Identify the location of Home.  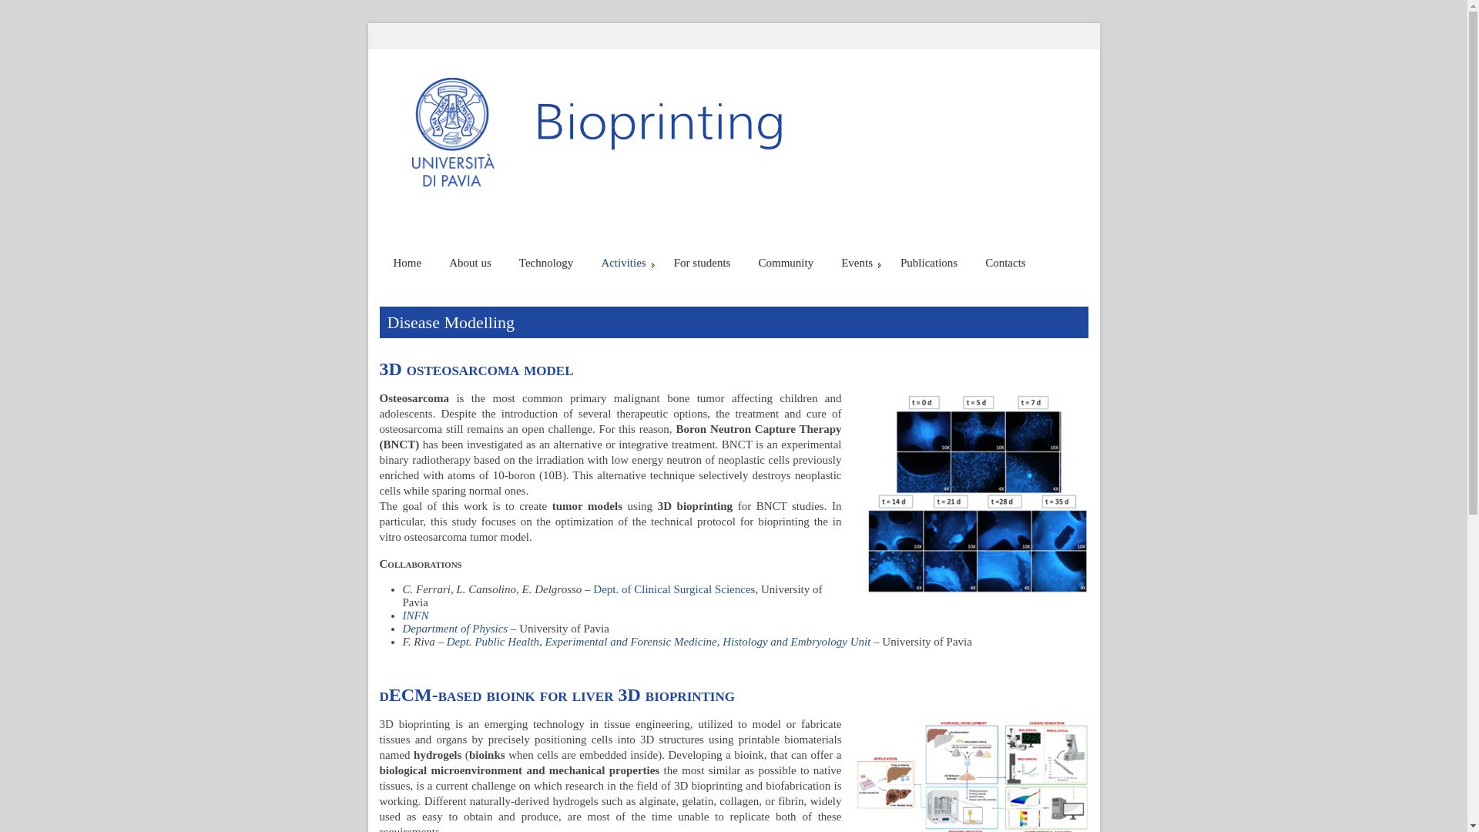
(407, 263).